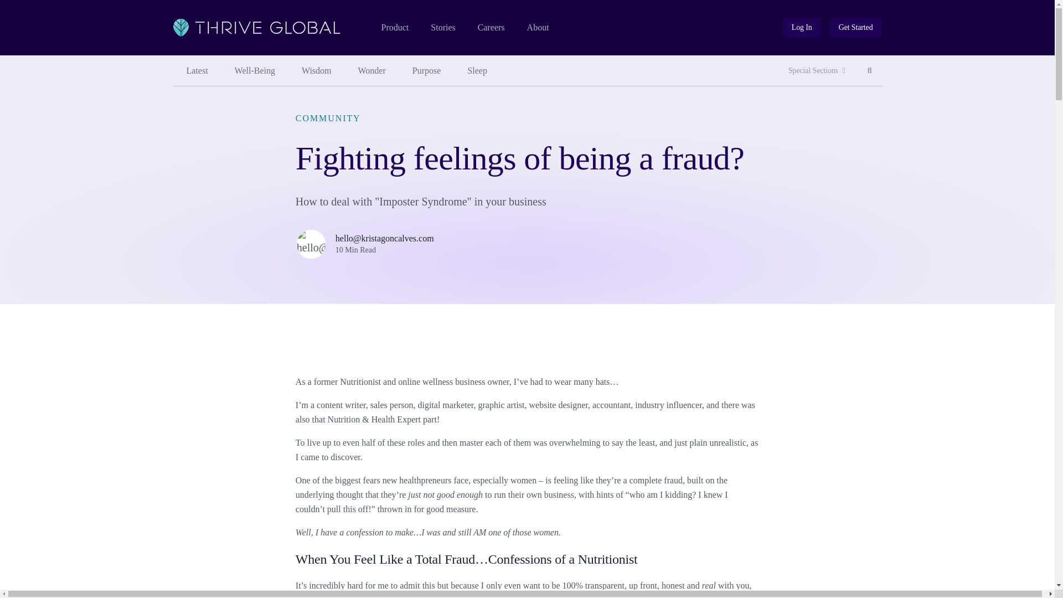  What do you see at coordinates (442, 28) in the screenshot?
I see `Get Started` at bounding box center [442, 28].